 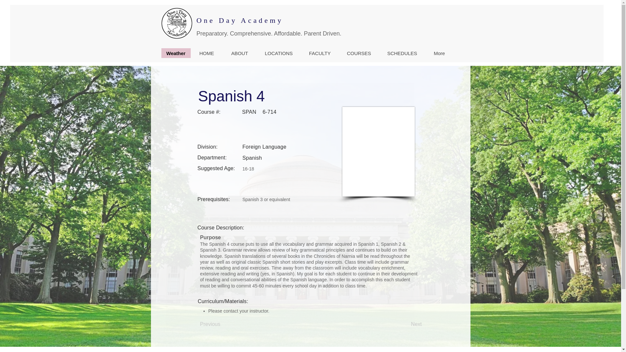 What do you see at coordinates (207, 53) in the screenshot?
I see `HOME` at bounding box center [207, 53].